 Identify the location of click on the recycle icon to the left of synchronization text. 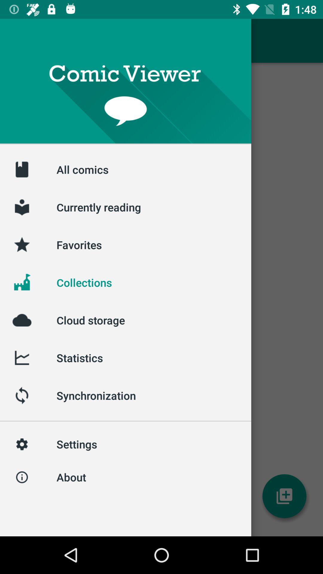
(22, 395).